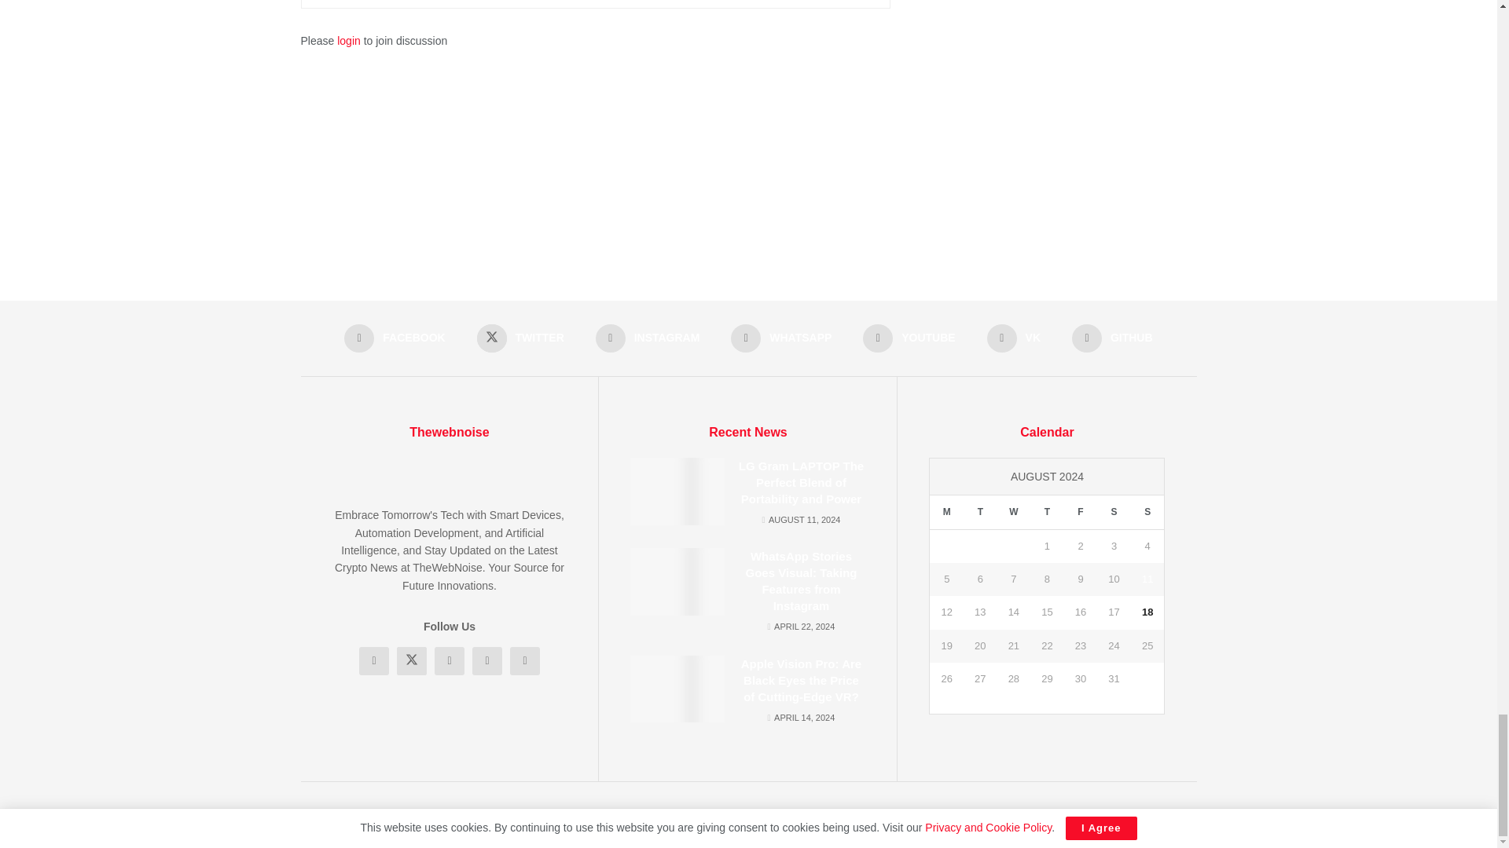 The height and width of the screenshot is (848, 1509). I want to click on Saturday, so click(1113, 512).